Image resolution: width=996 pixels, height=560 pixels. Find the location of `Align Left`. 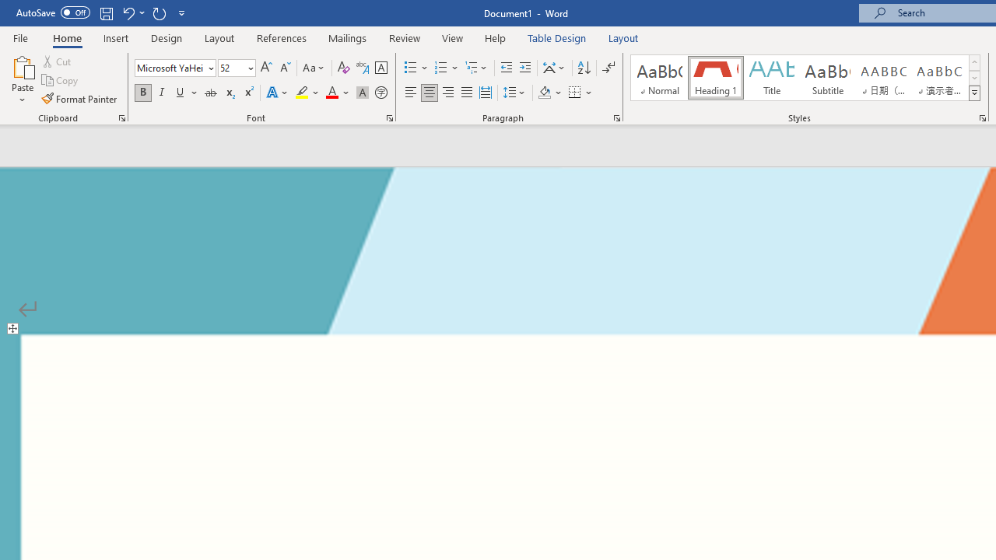

Align Left is located at coordinates (411, 93).